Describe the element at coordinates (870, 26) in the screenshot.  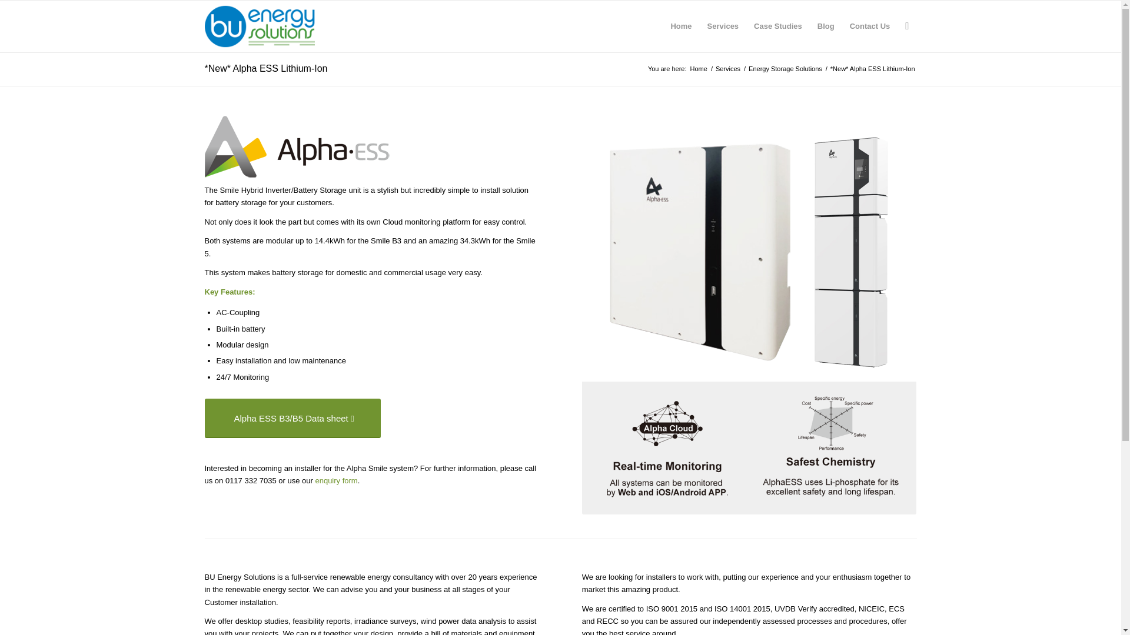
I see `Contact Us` at that location.